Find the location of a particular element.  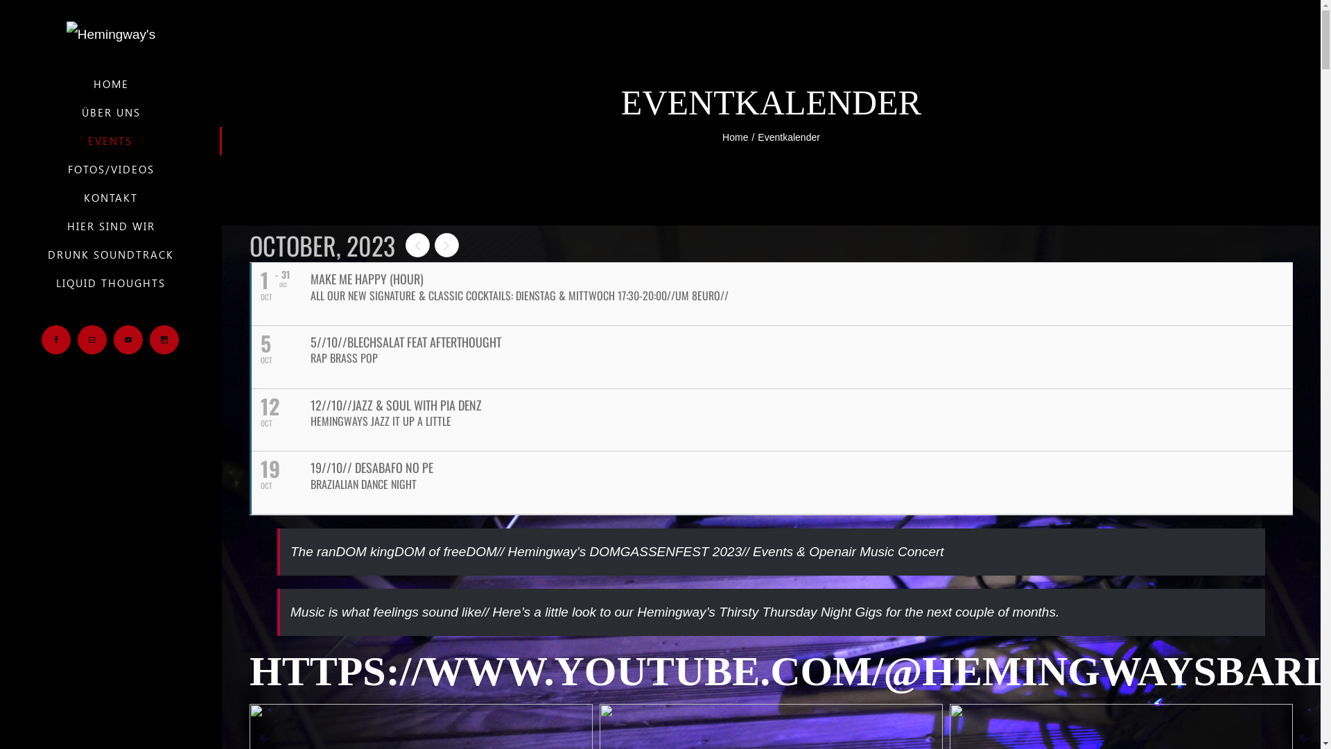

LIQUID THOUGHTS is located at coordinates (111, 283).